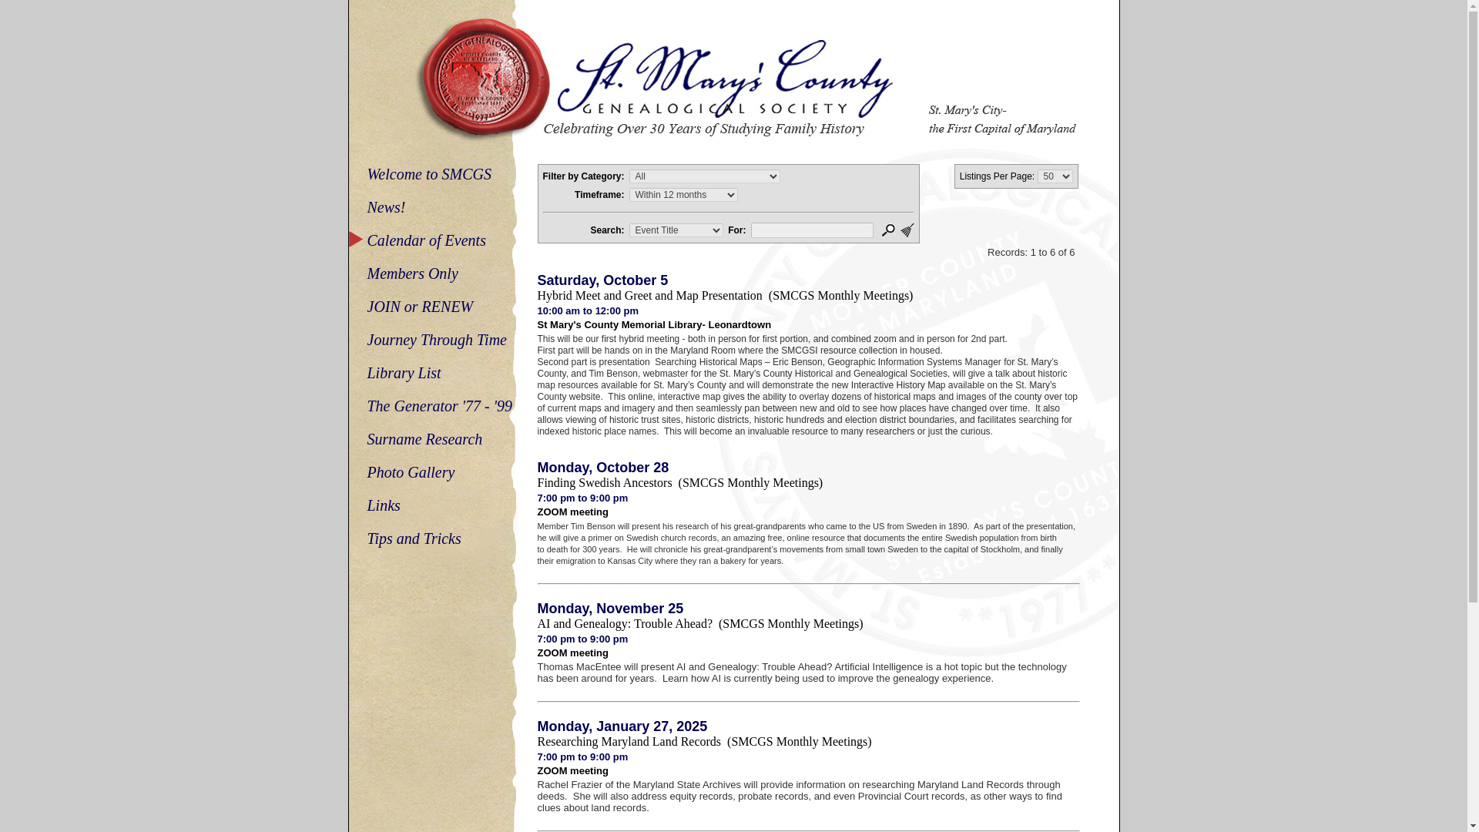  Describe the element at coordinates (439, 405) in the screenshot. I see `The Generator '77 - '99` at that location.